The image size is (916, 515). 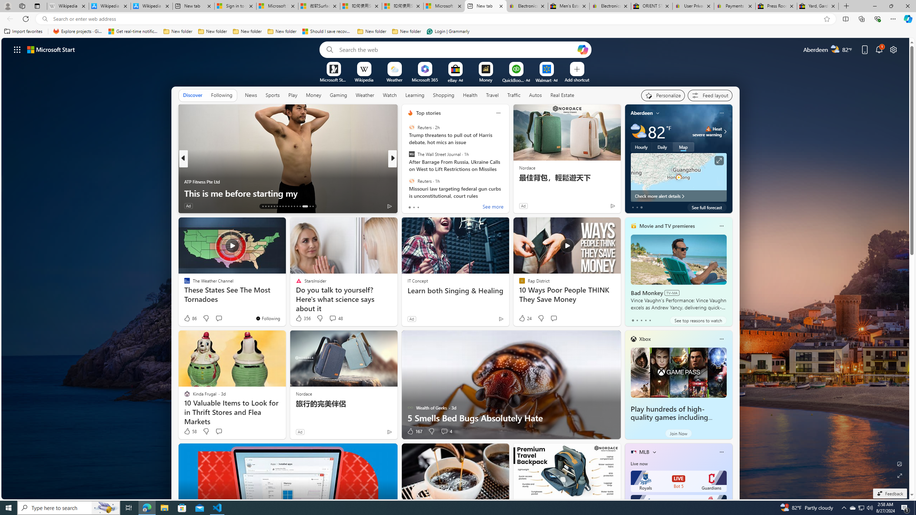 What do you see at coordinates (890, 494) in the screenshot?
I see `Feedback` at bounding box center [890, 494].